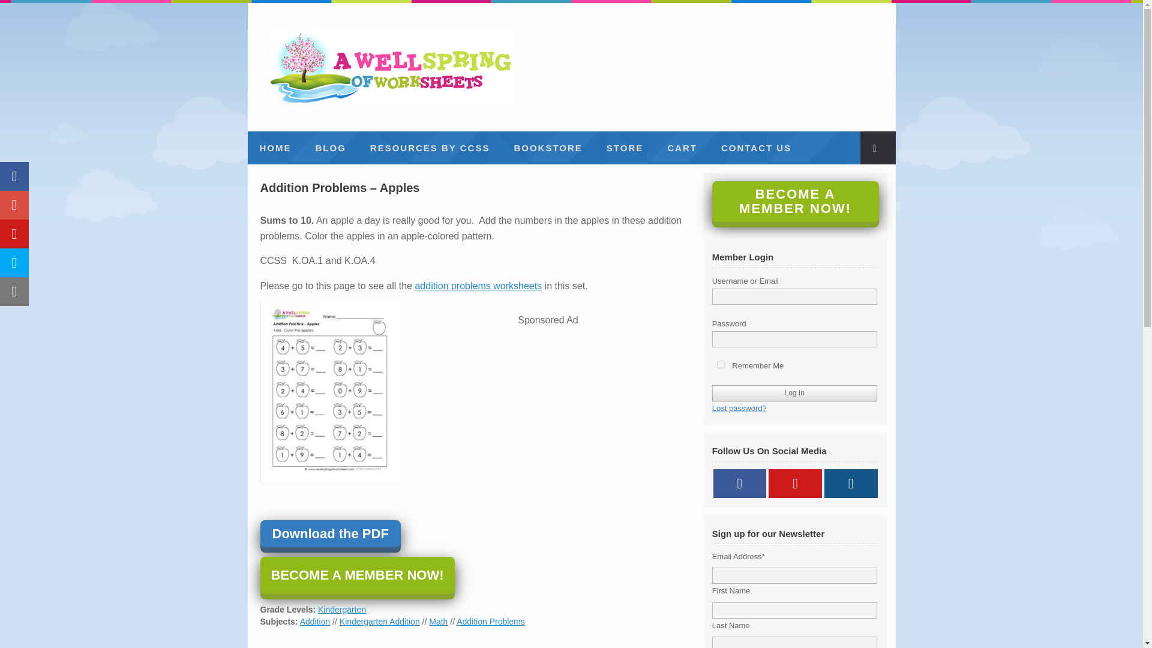  What do you see at coordinates (331, 148) in the screenshot?
I see `BLOG` at bounding box center [331, 148].